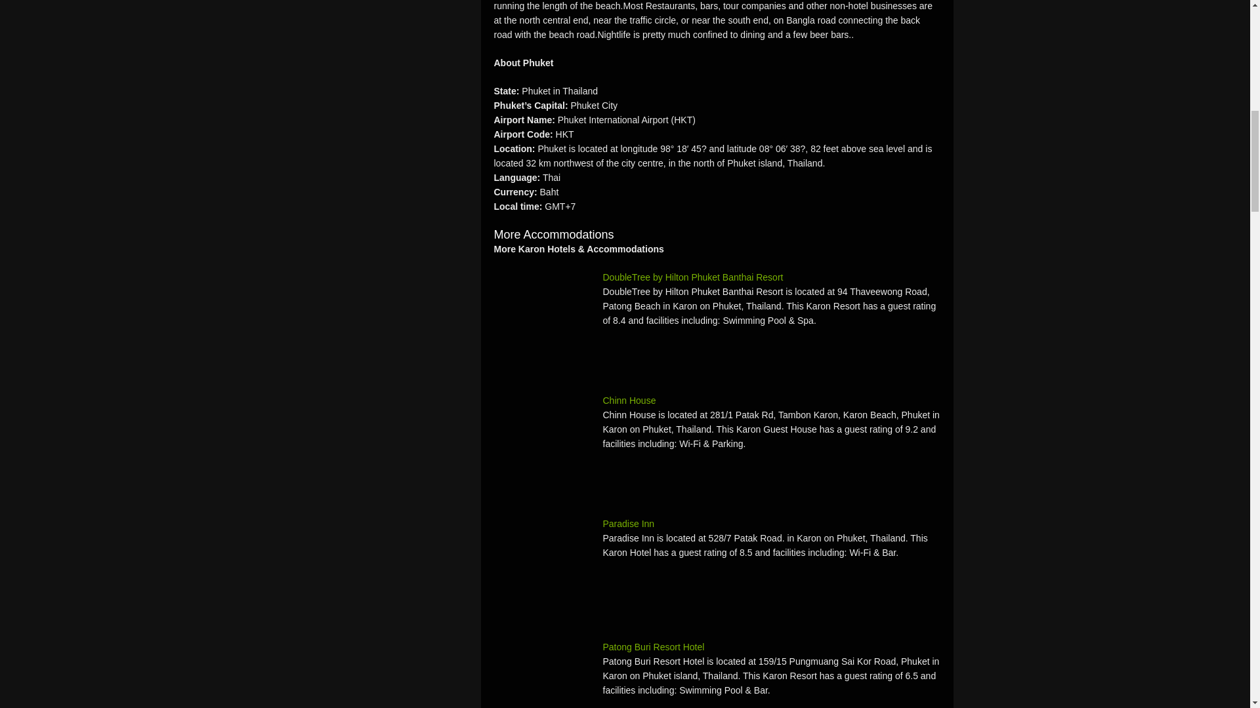 Image resolution: width=1260 pixels, height=708 pixels. What do you see at coordinates (717, 277) in the screenshot?
I see `DoubleTree by Hilton Phuket Banthai Resort` at bounding box center [717, 277].